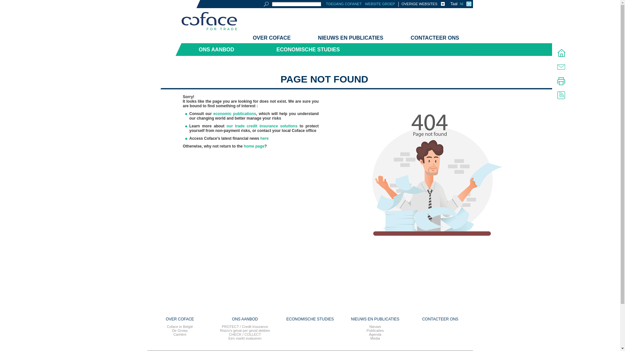 Image resolution: width=625 pixels, height=351 pixels. I want to click on TOEGANG COFANET, so click(344, 4).